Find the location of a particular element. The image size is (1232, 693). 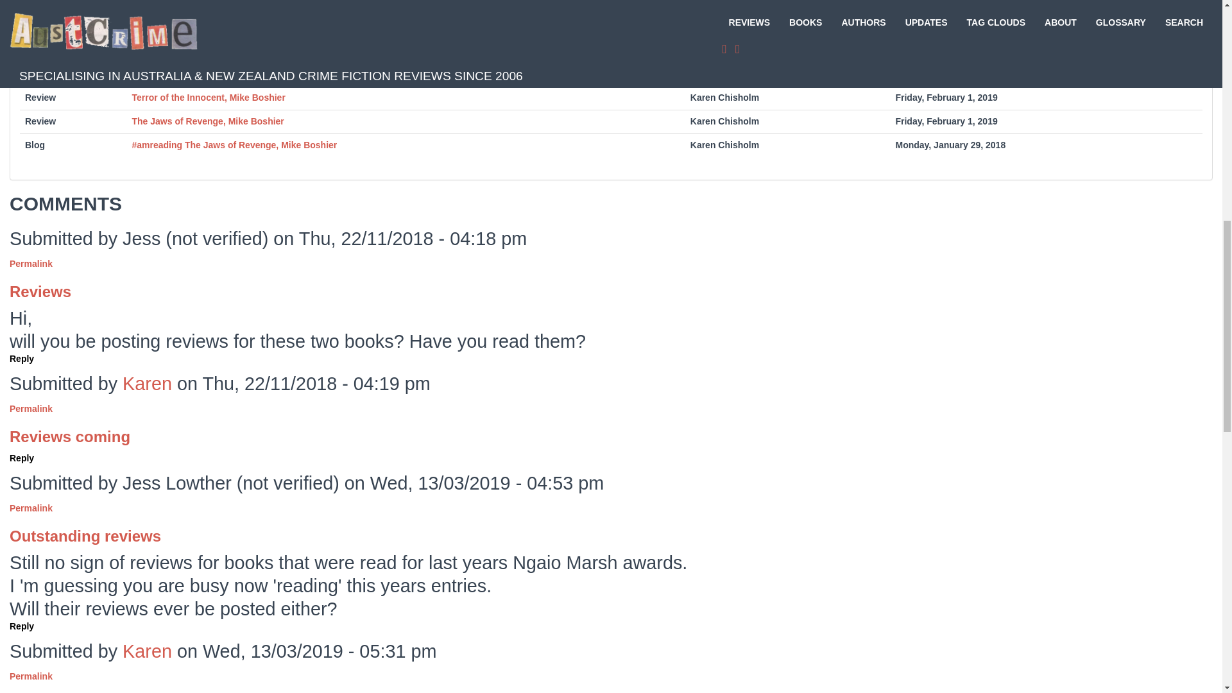

POSTS ABOUT THIS AUTHOR is located at coordinates (611, 62).